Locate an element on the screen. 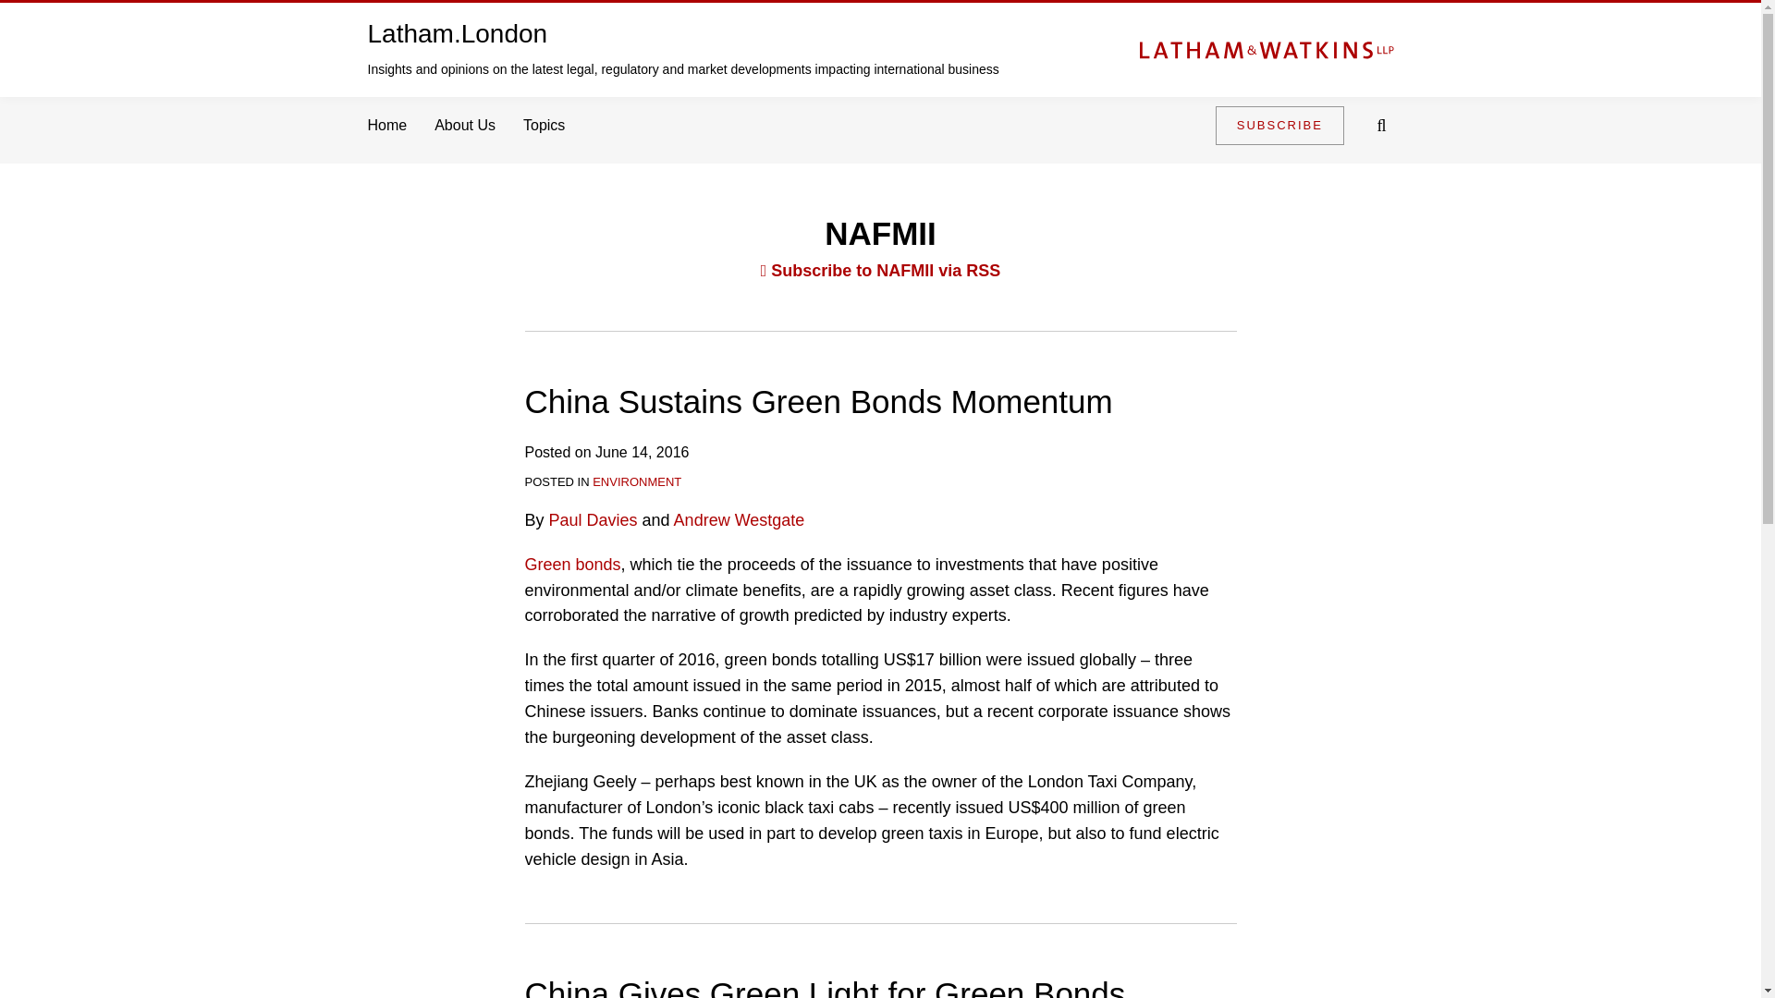  SUBSCRIBE is located at coordinates (1279, 125).